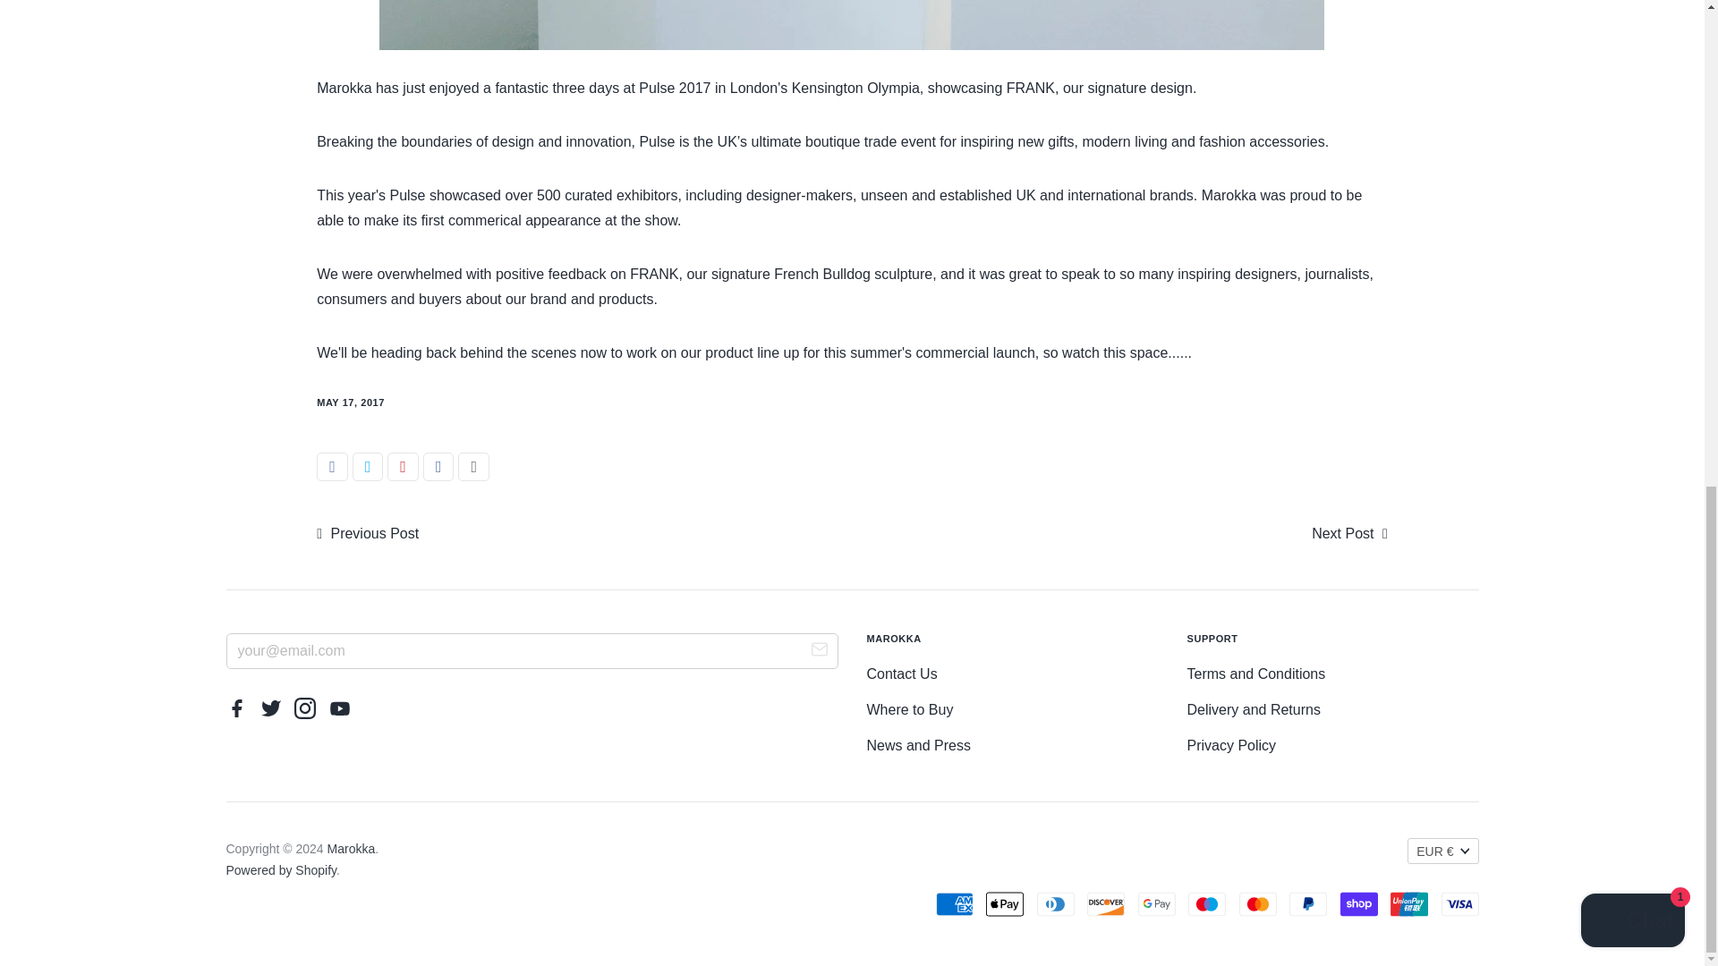 This screenshot has width=1718, height=966. What do you see at coordinates (1005, 904) in the screenshot?
I see `Apple Pay` at bounding box center [1005, 904].